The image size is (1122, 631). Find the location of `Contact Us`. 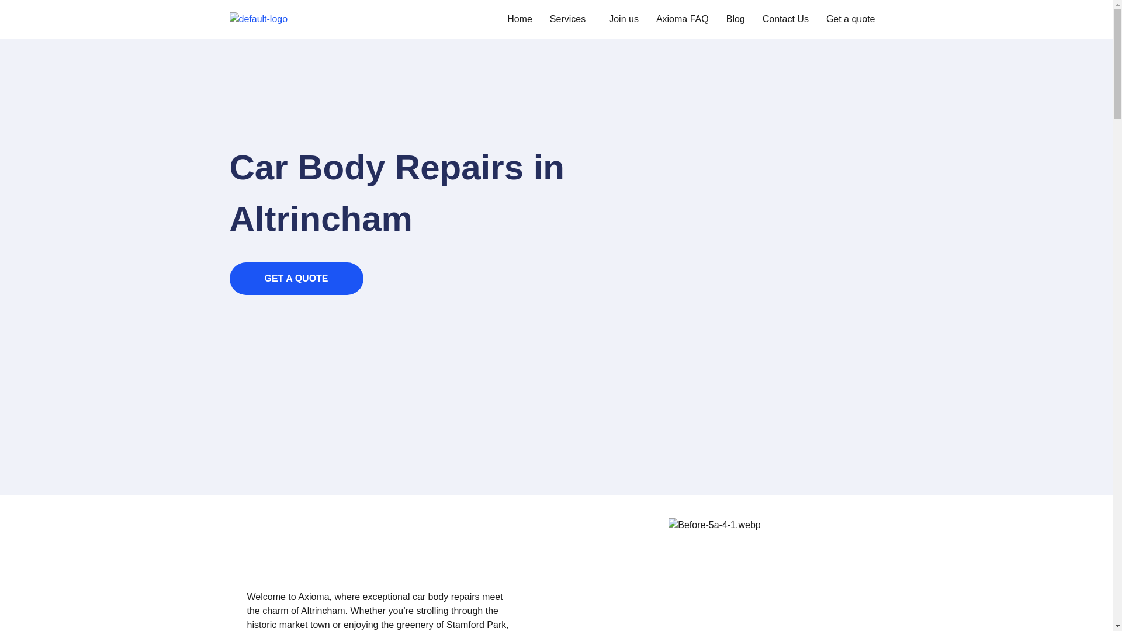

Contact Us is located at coordinates (785, 19).